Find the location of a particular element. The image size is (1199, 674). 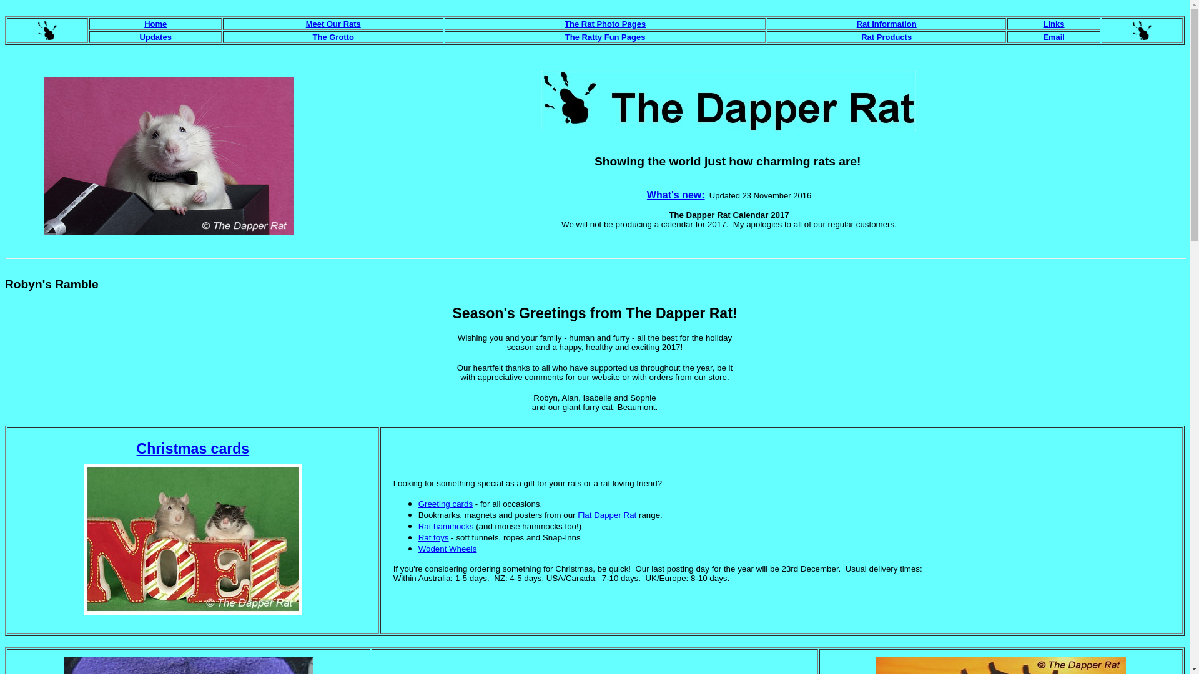

The Ratty Fun Pages is located at coordinates (606, 37).